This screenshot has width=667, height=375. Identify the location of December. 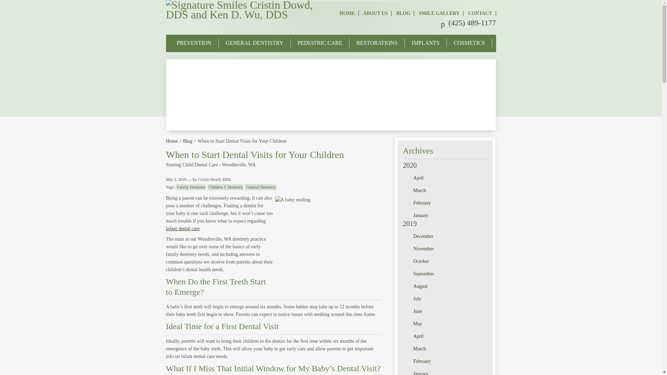
(449, 236).